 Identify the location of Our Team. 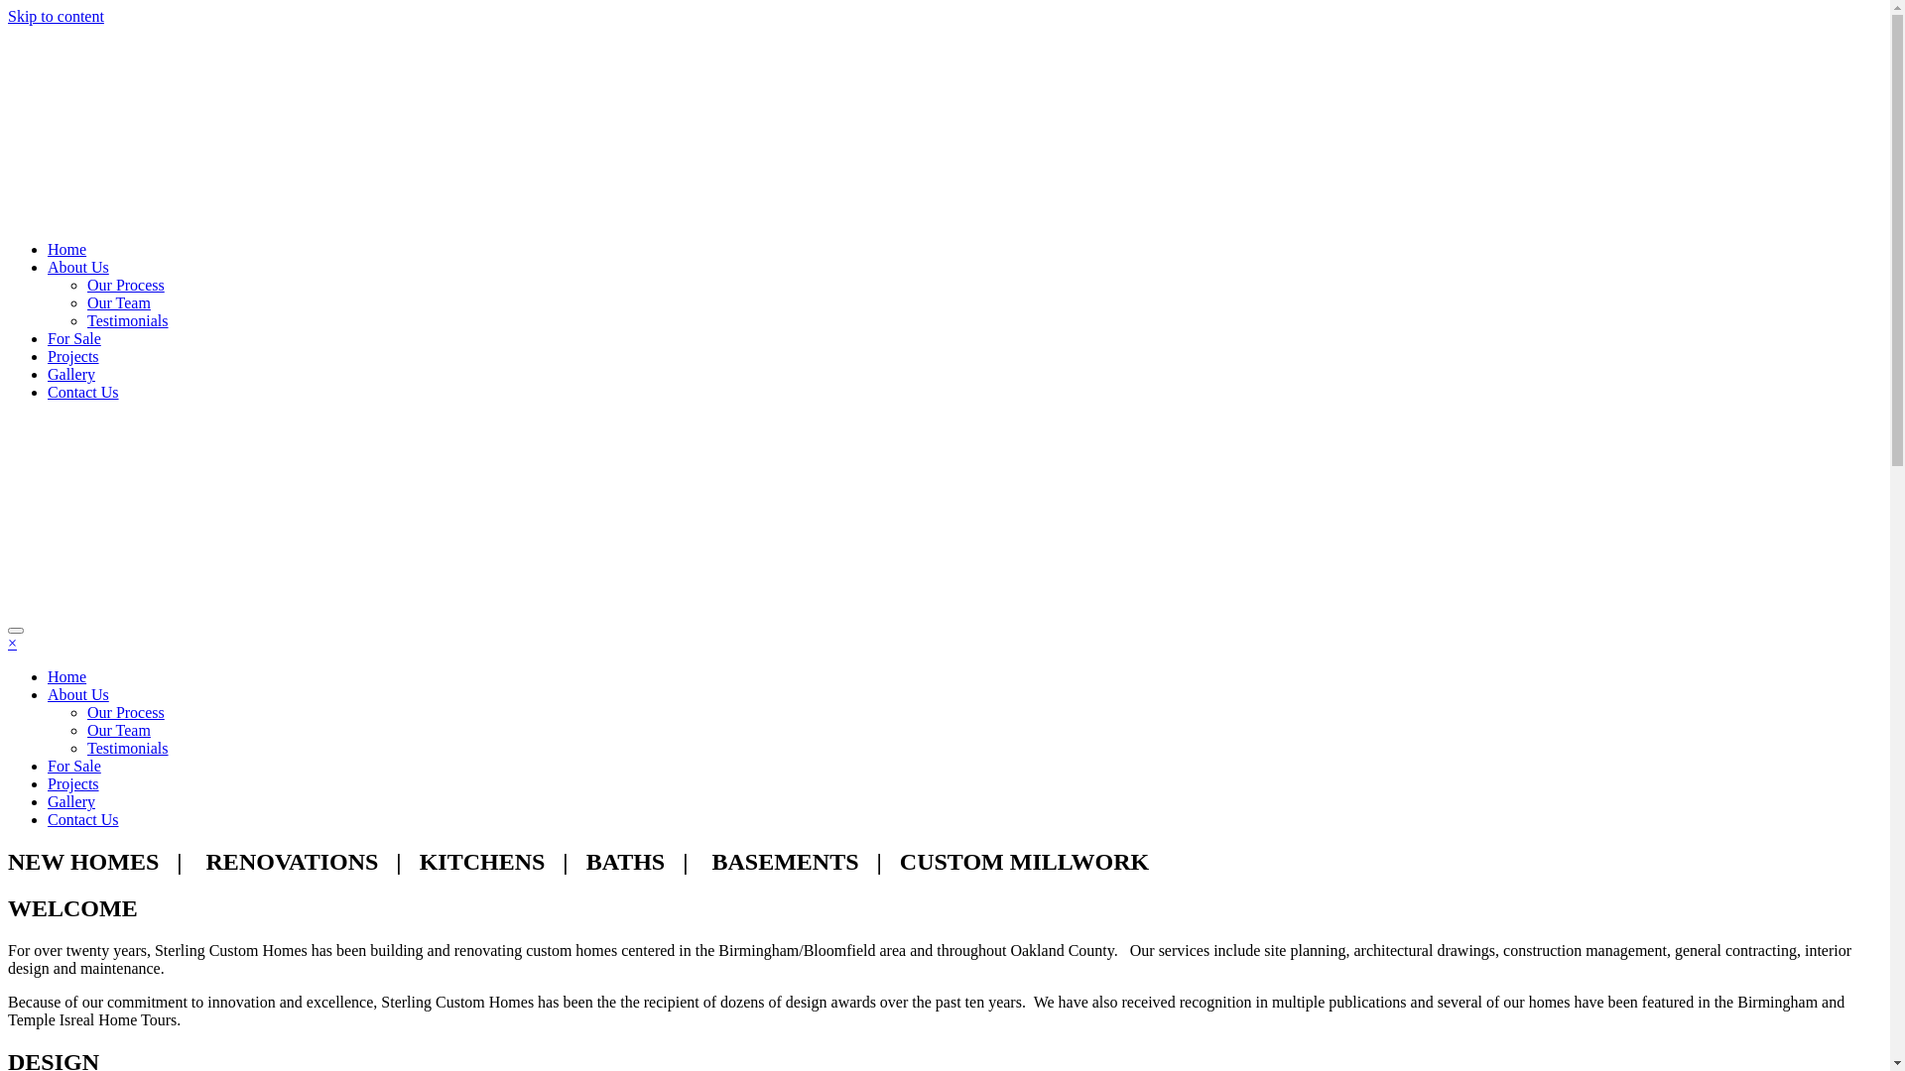
(119, 730).